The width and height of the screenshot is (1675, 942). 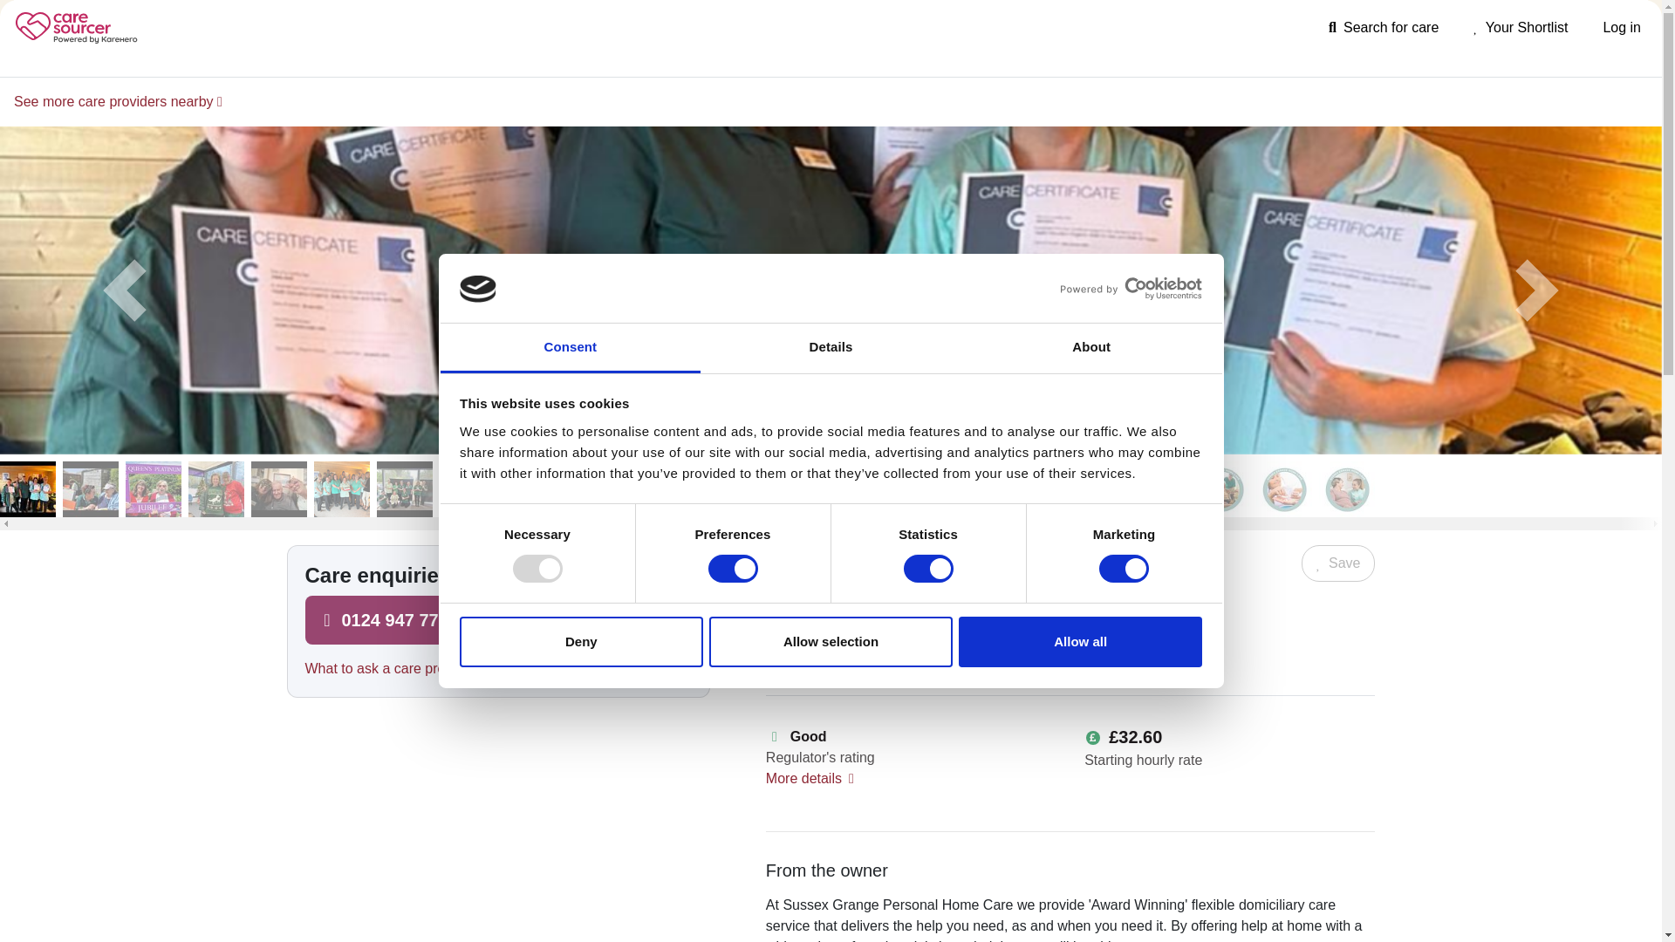 I want to click on About, so click(x=1092, y=348).